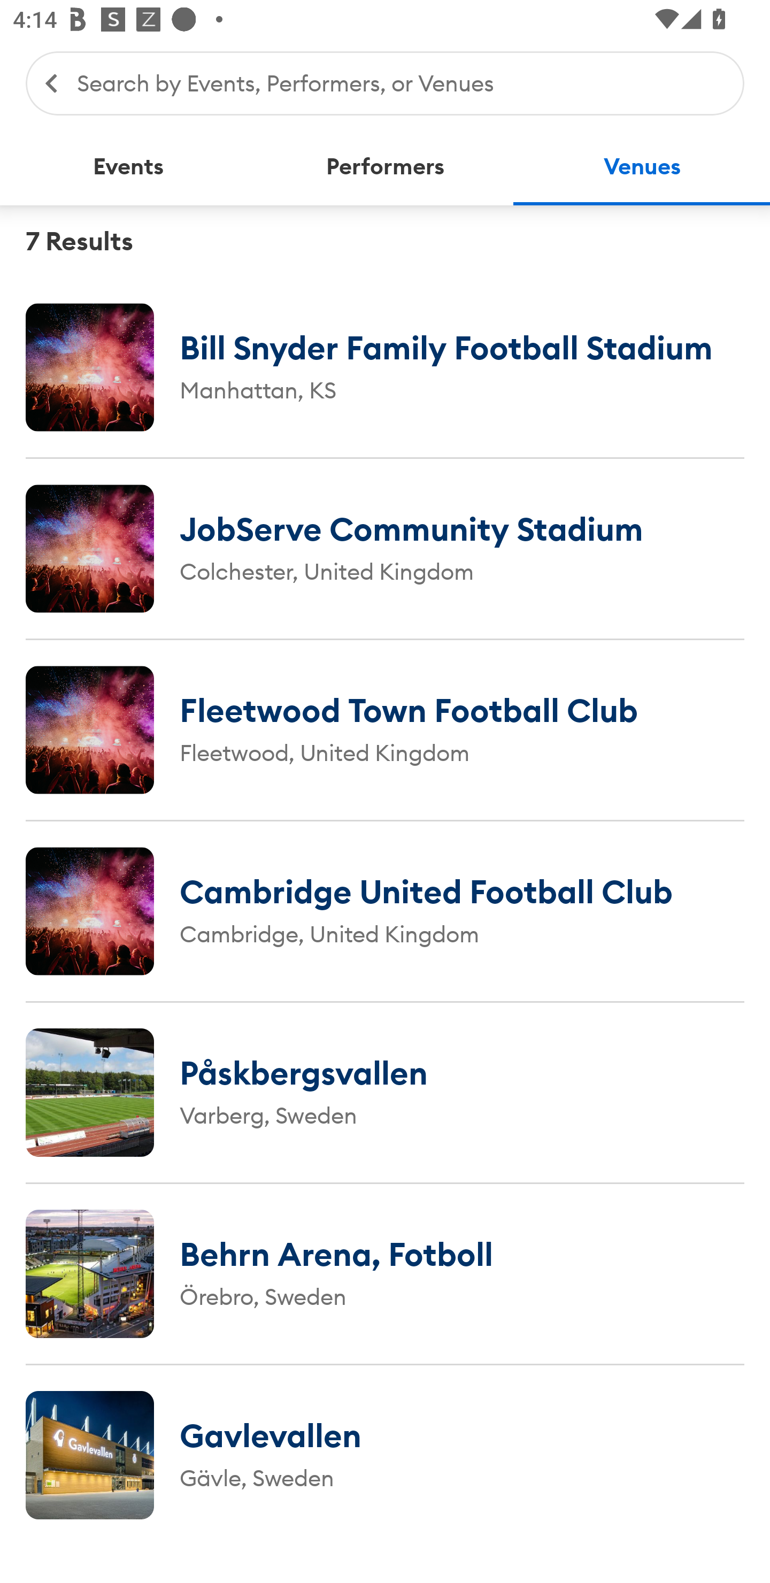 Image resolution: width=770 pixels, height=1583 pixels. I want to click on Performers, so click(385, 167).